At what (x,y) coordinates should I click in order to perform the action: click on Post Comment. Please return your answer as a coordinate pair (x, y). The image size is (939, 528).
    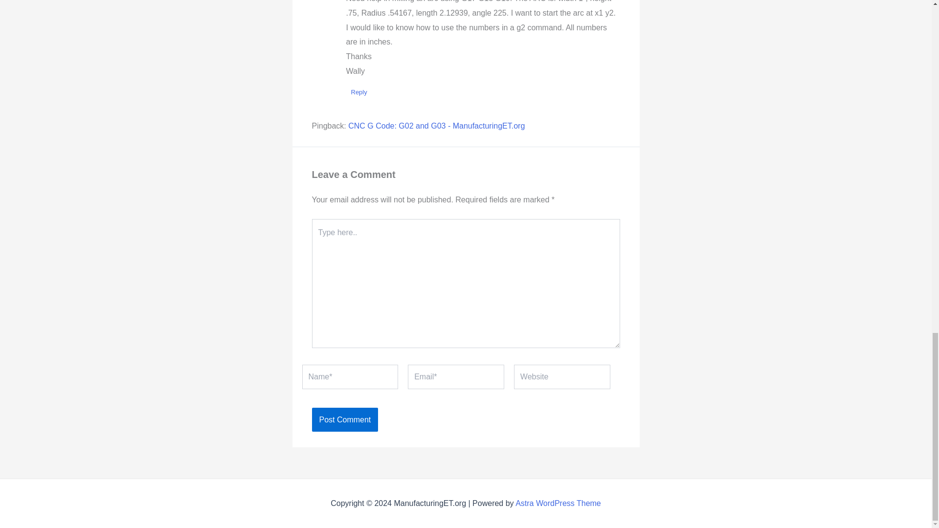
    Looking at the image, I should click on (345, 419).